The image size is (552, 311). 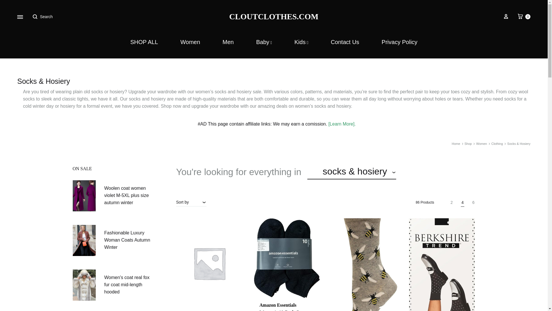 I want to click on Women, so click(x=481, y=143).